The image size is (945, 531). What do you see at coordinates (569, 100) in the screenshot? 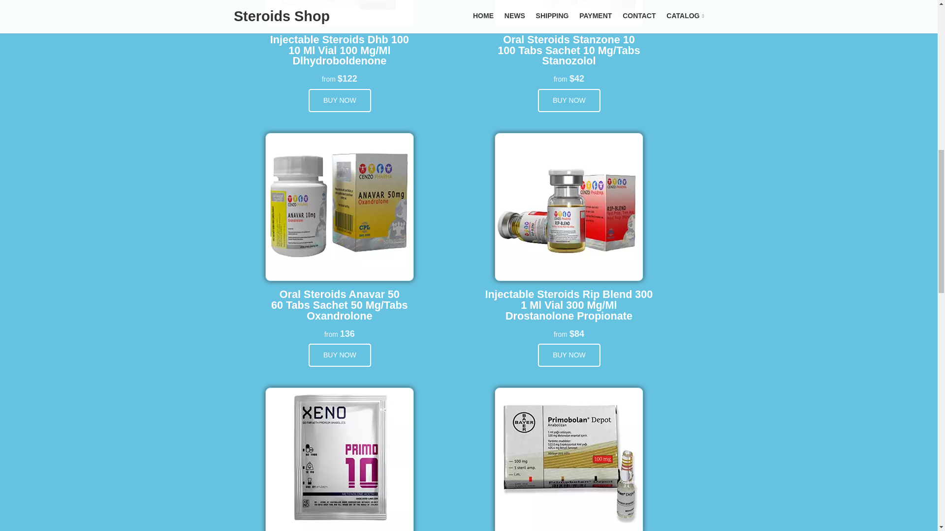
I see `BUY NOW` at bounding box center [569, 100].